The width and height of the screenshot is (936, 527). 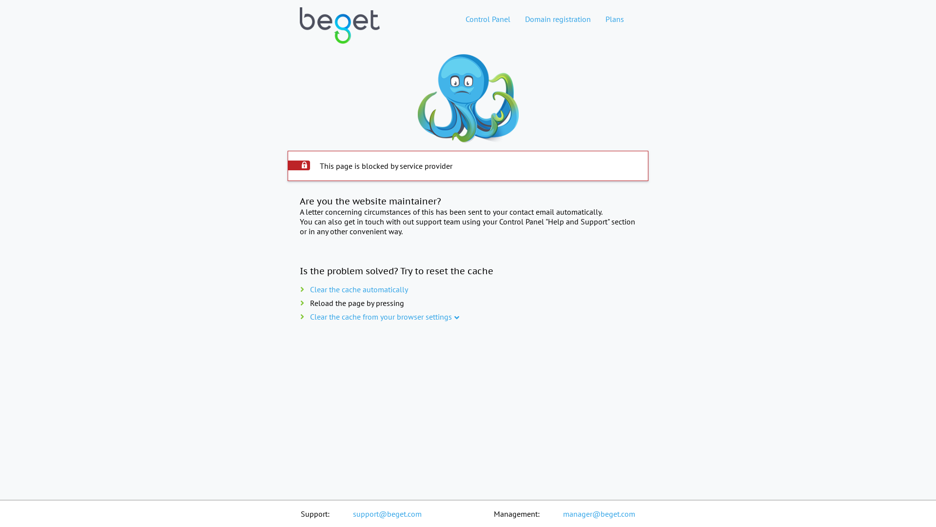 What do you see at coordinates (387, 514) in the screenshot?
I see `support@beget.com` at bounding box center [387, 514].